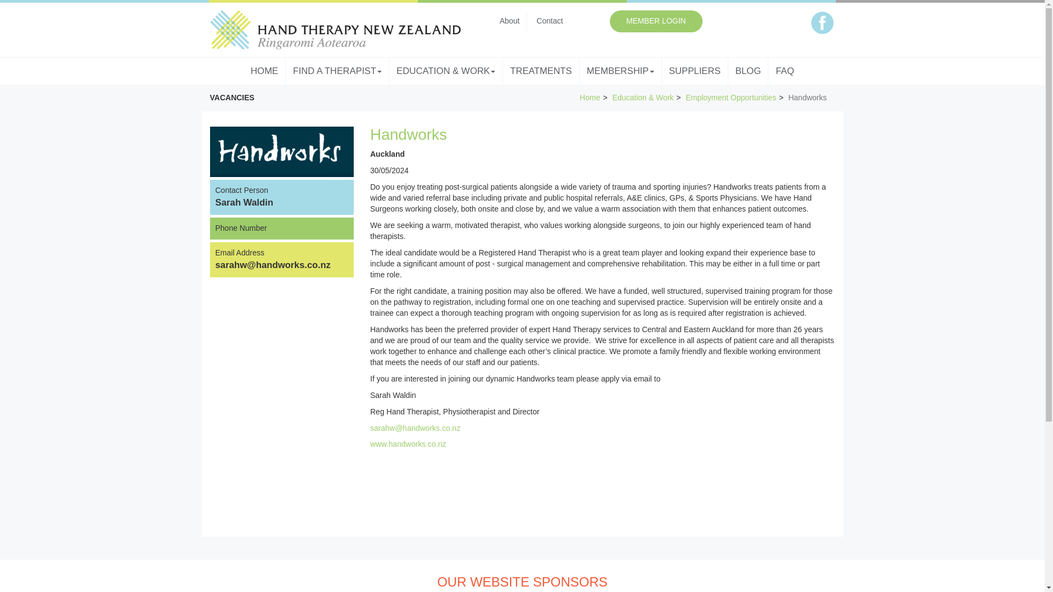 Image resolution: width=1053 pixels, height=592 pixels. Describe the element at coordinates (541, 71) in the screenshot. I see `TREATMENTS` at that location.